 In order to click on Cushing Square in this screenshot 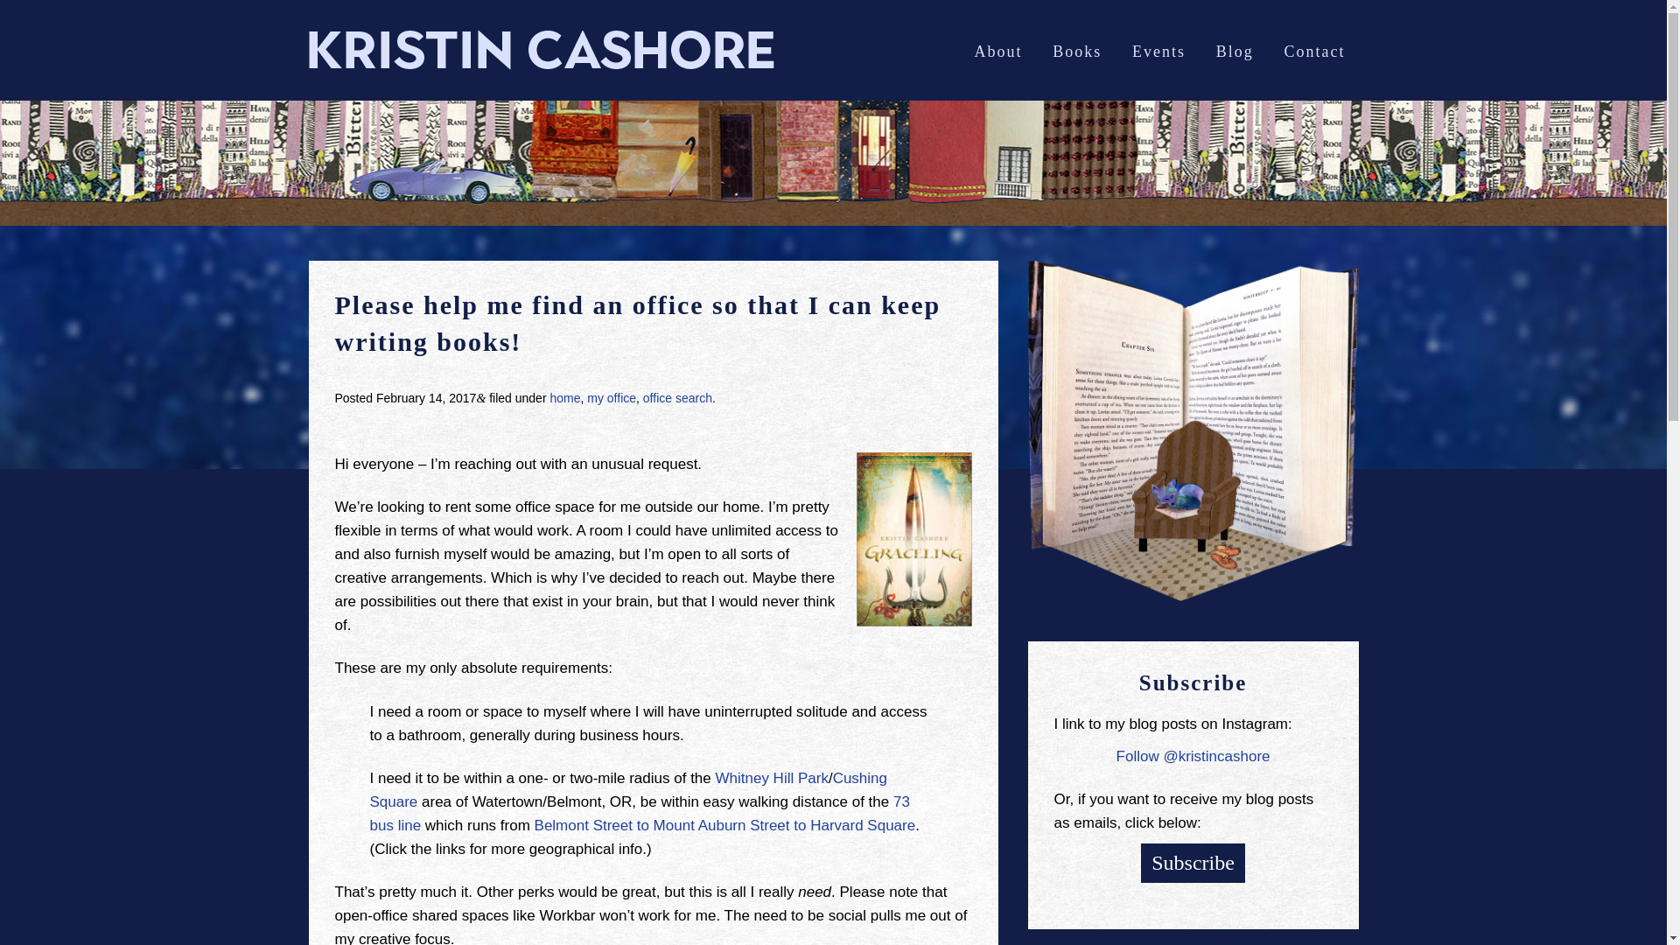, I will do `click(628, 789)`.